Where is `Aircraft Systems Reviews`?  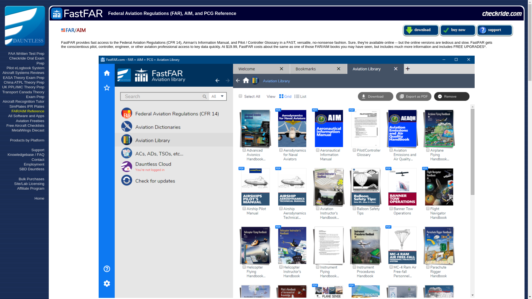 Aircraft Systems Reviews is located at coordinates (23, 73).